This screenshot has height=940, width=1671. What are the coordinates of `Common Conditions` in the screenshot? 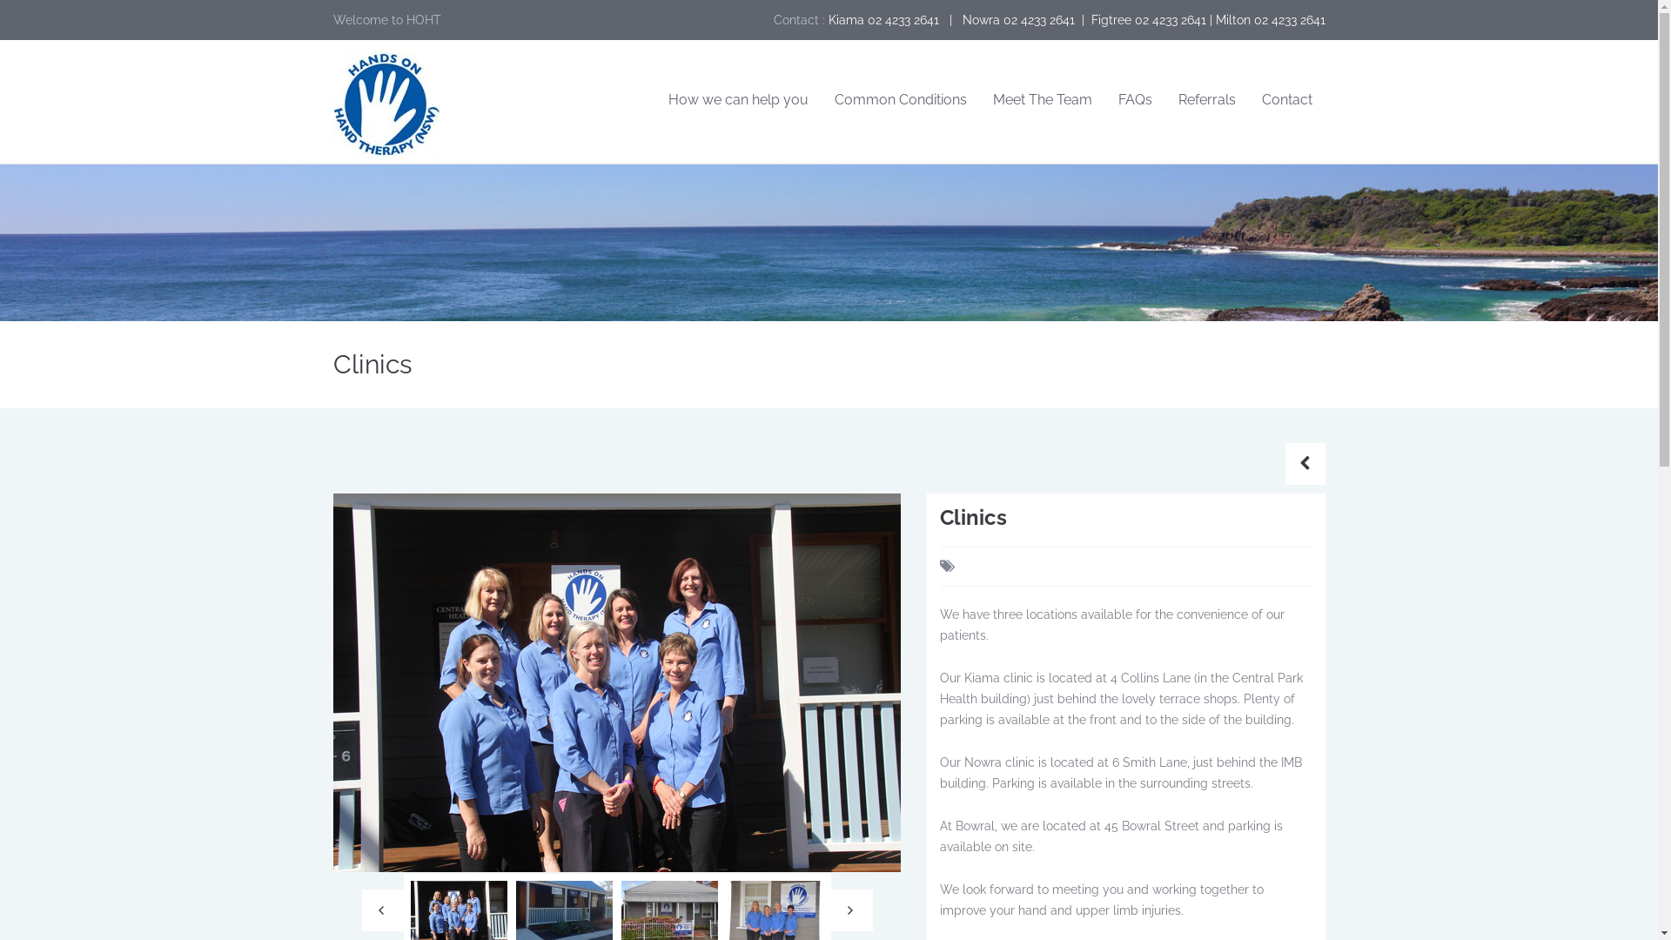 It's located at (901, 101).